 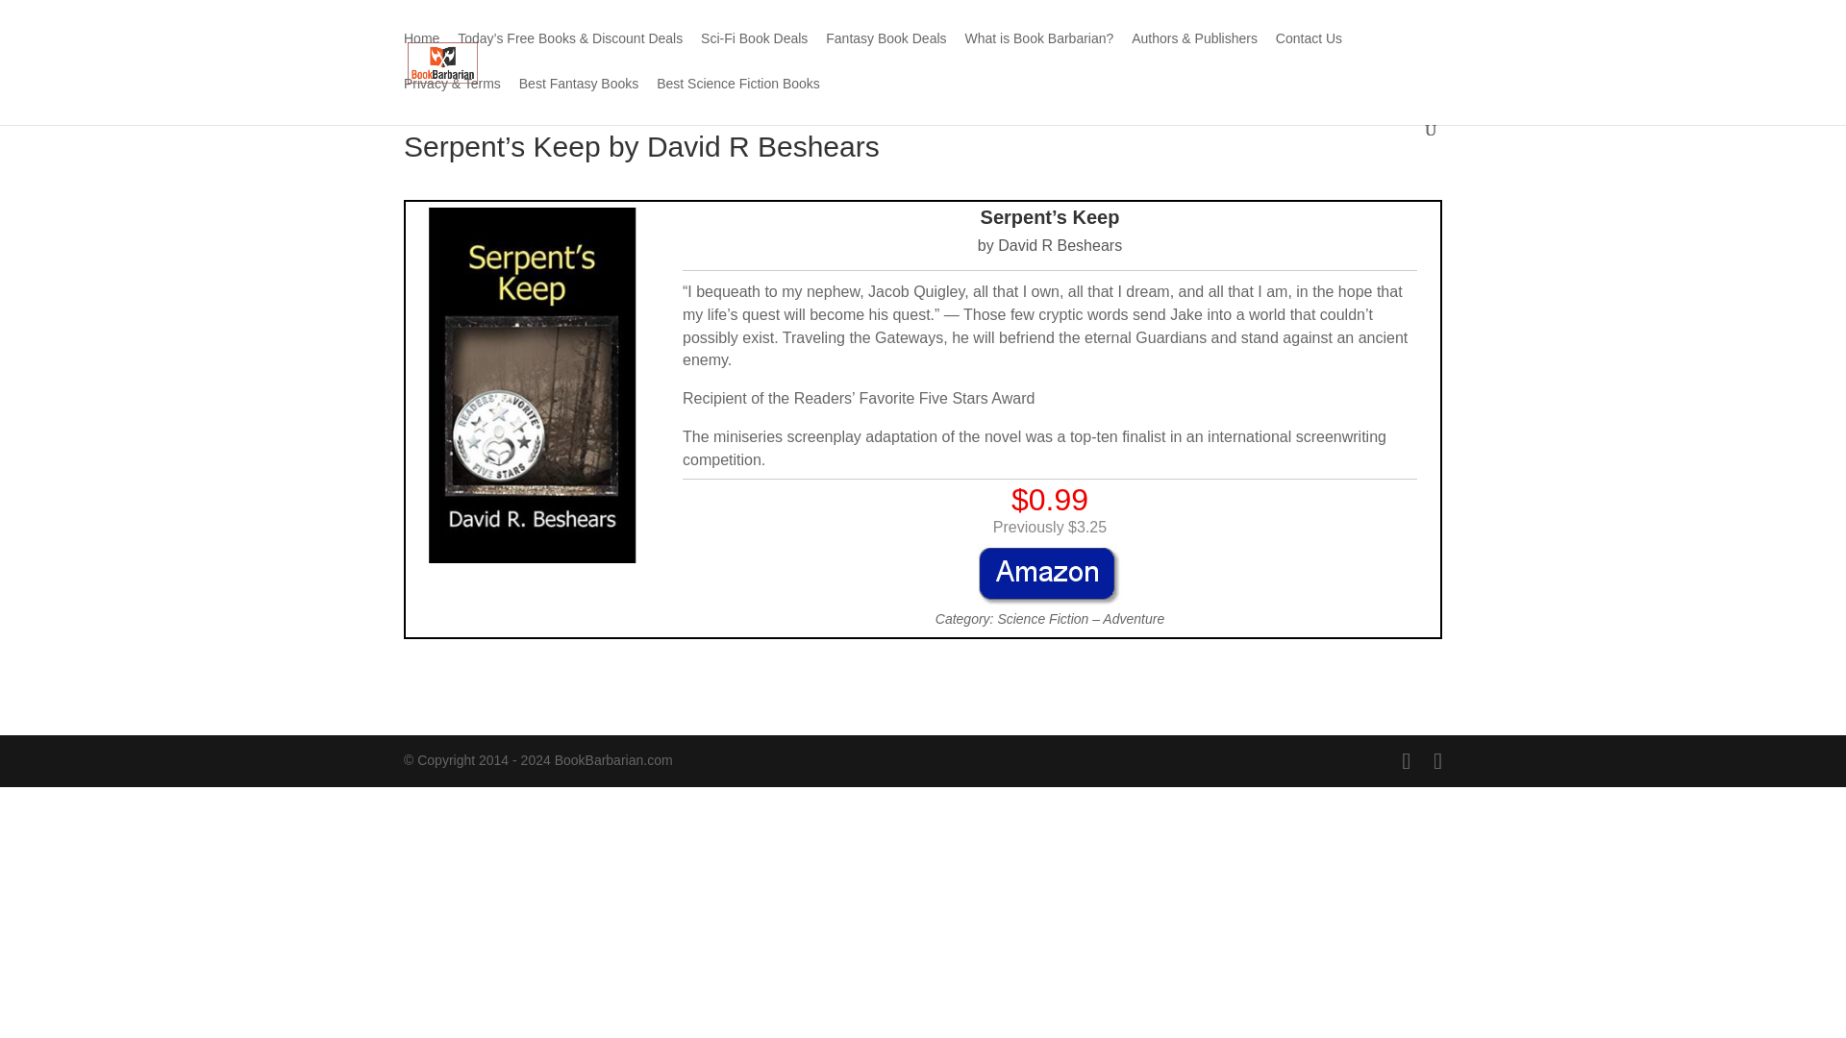 I want to click on What is Book Barbarian?, so click(x=1038, y=54).